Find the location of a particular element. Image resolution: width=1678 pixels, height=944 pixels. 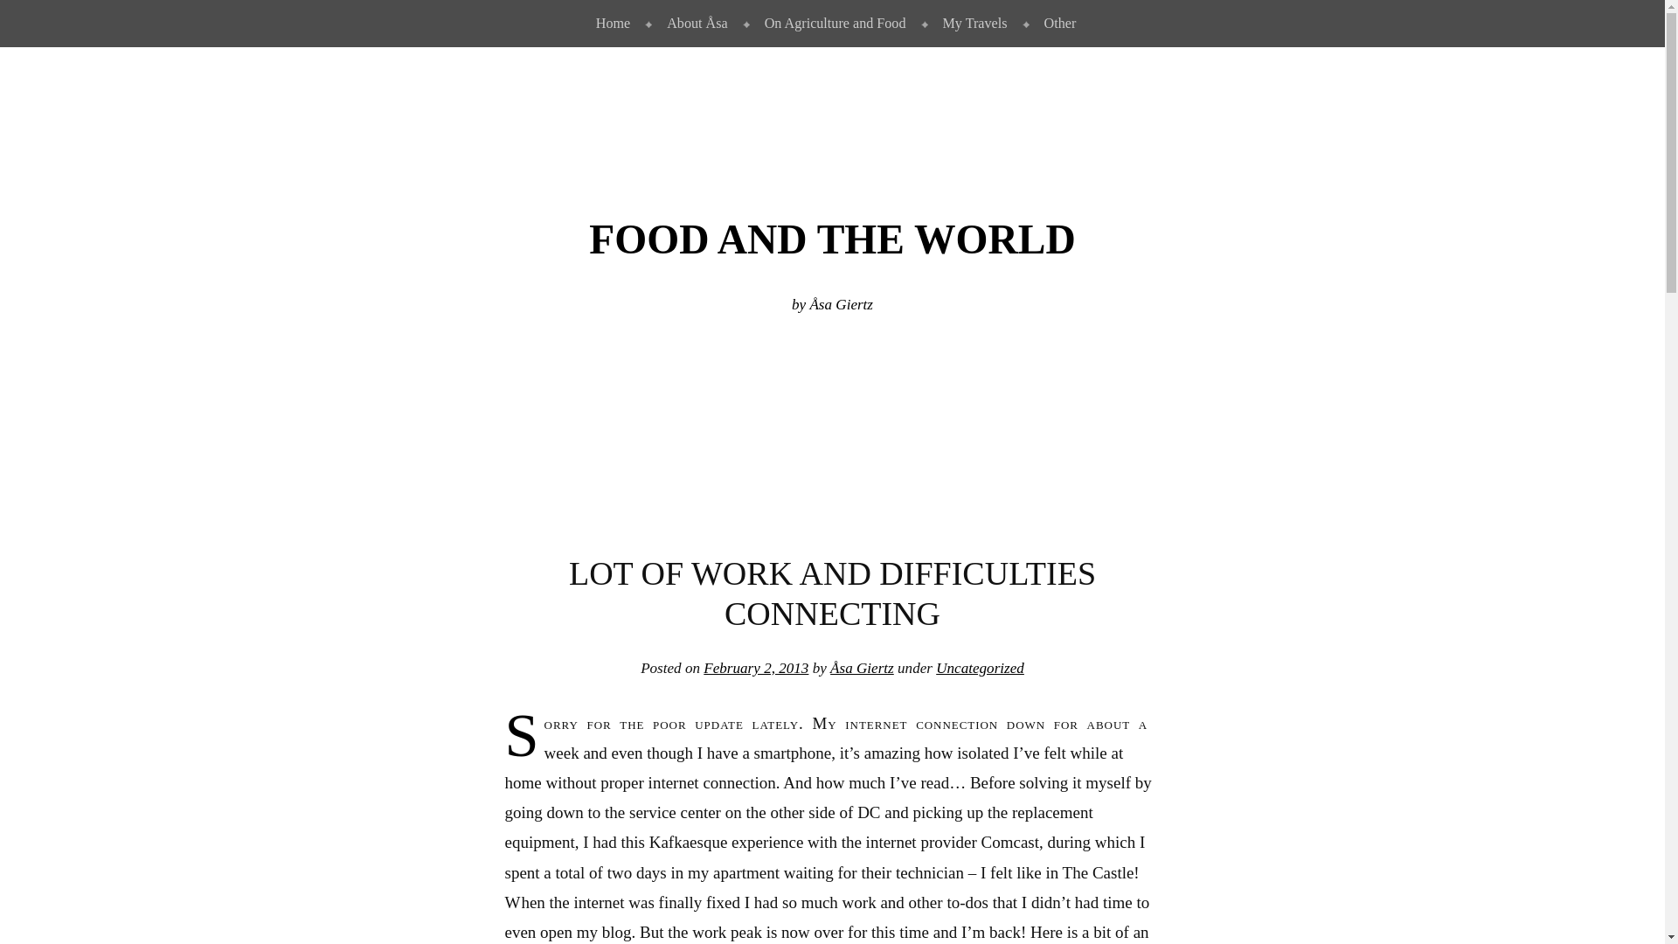

February 2, 2013 is located at coordinates (755, 668).